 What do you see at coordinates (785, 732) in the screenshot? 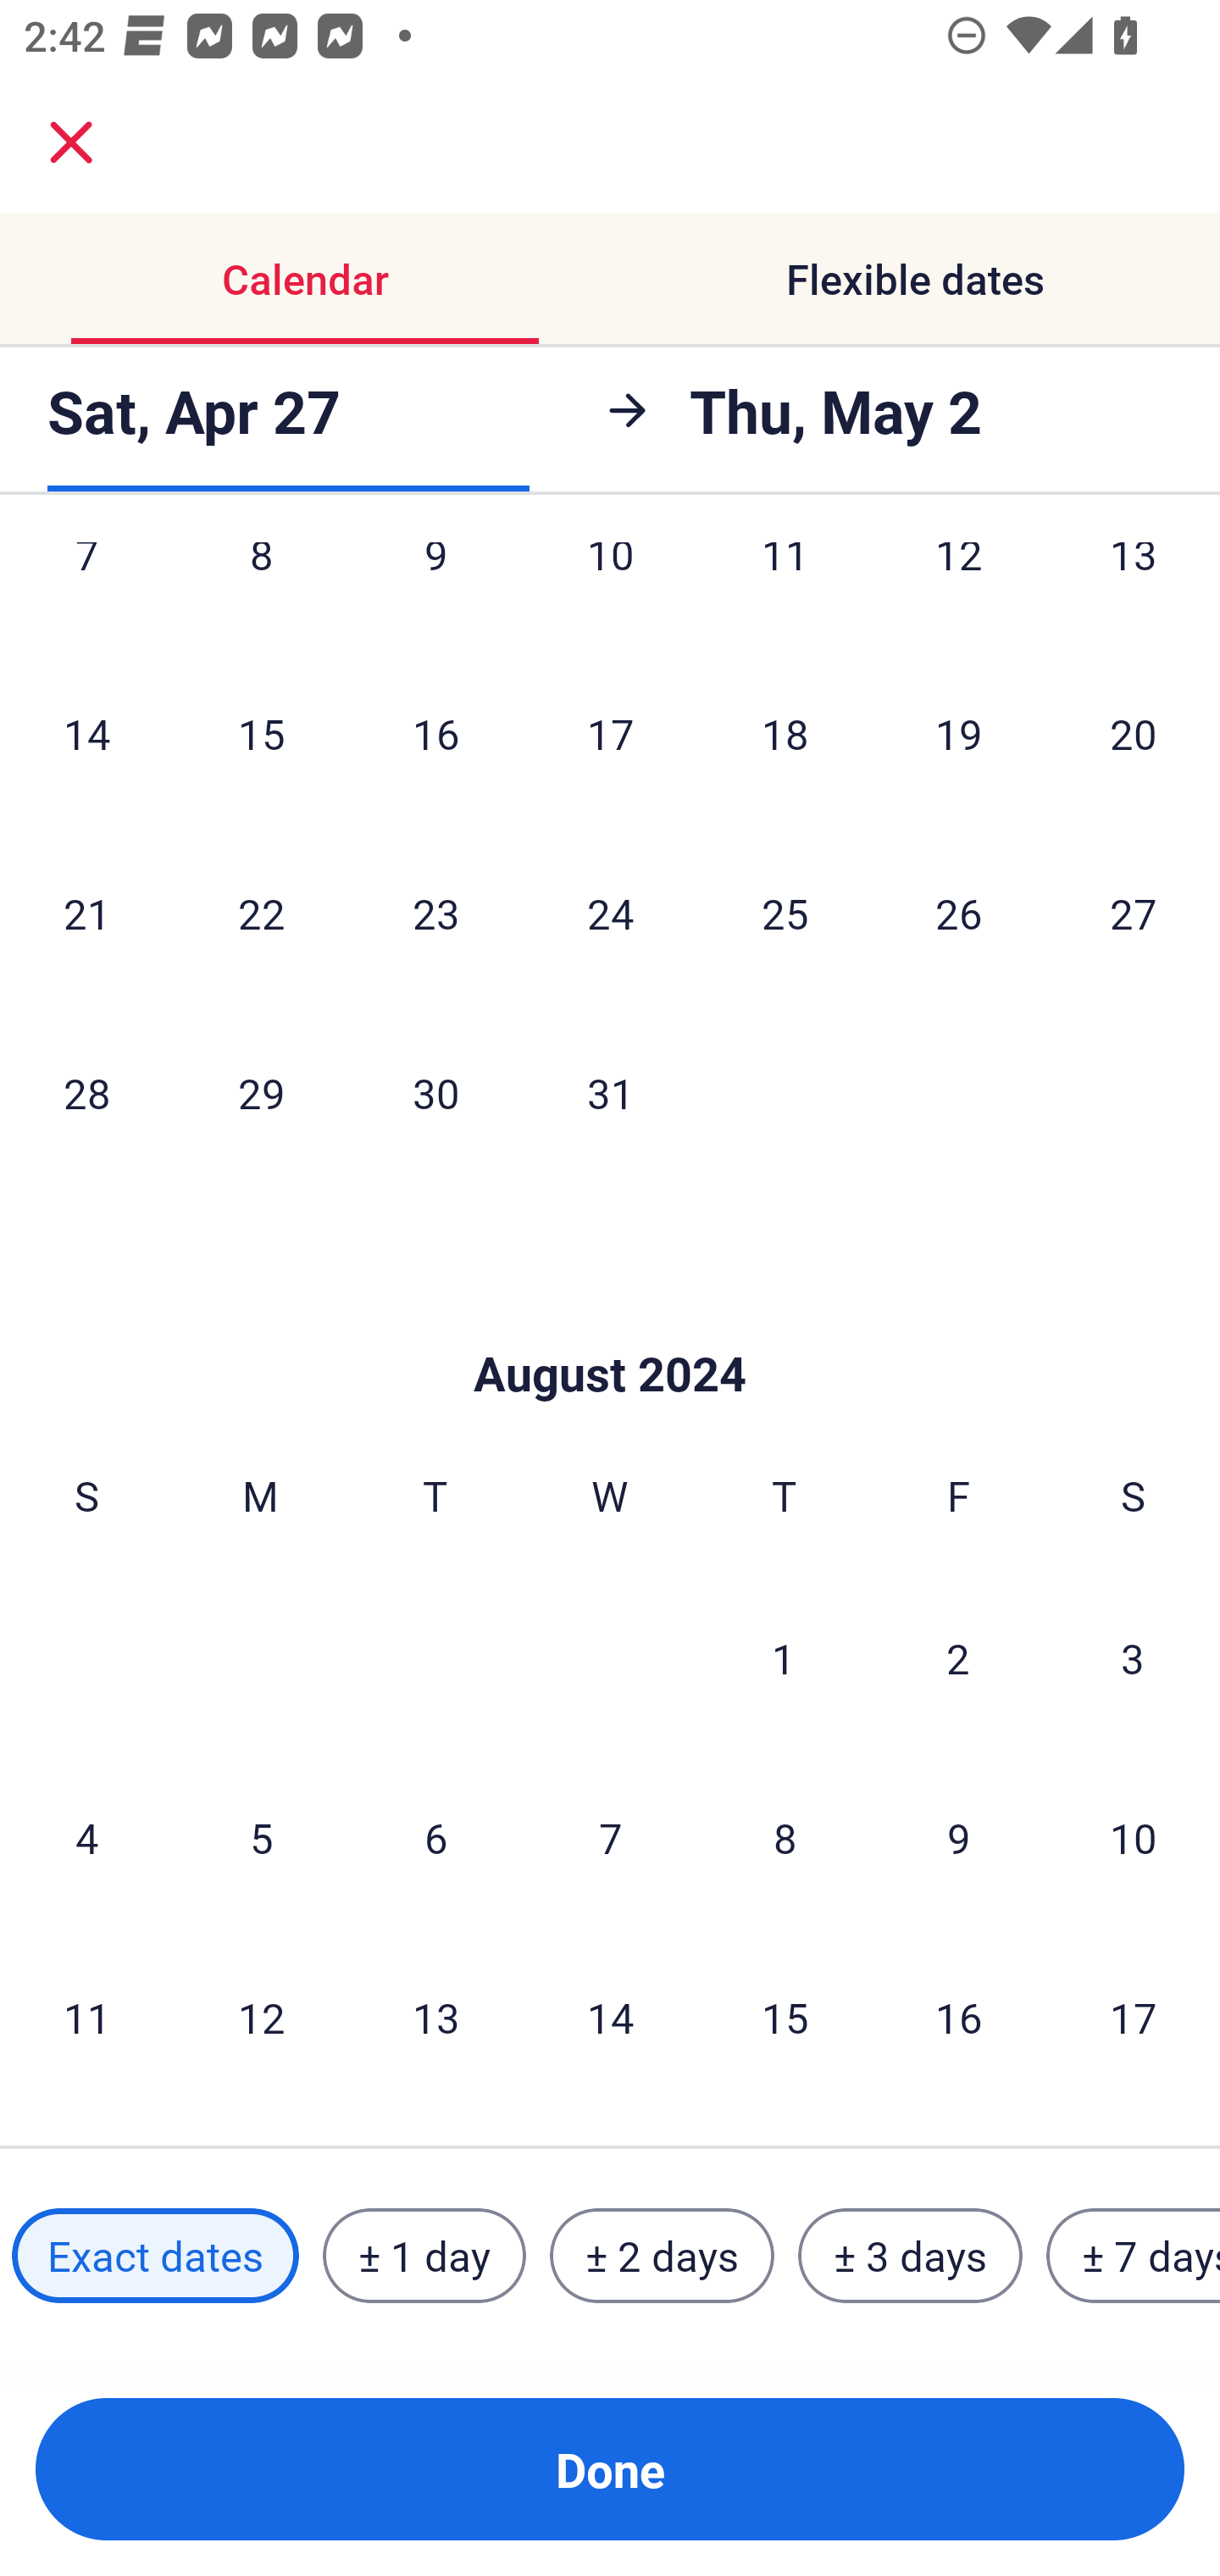
I see `18 Thursday, July 18, 2024` at bounding box center [785, 732].